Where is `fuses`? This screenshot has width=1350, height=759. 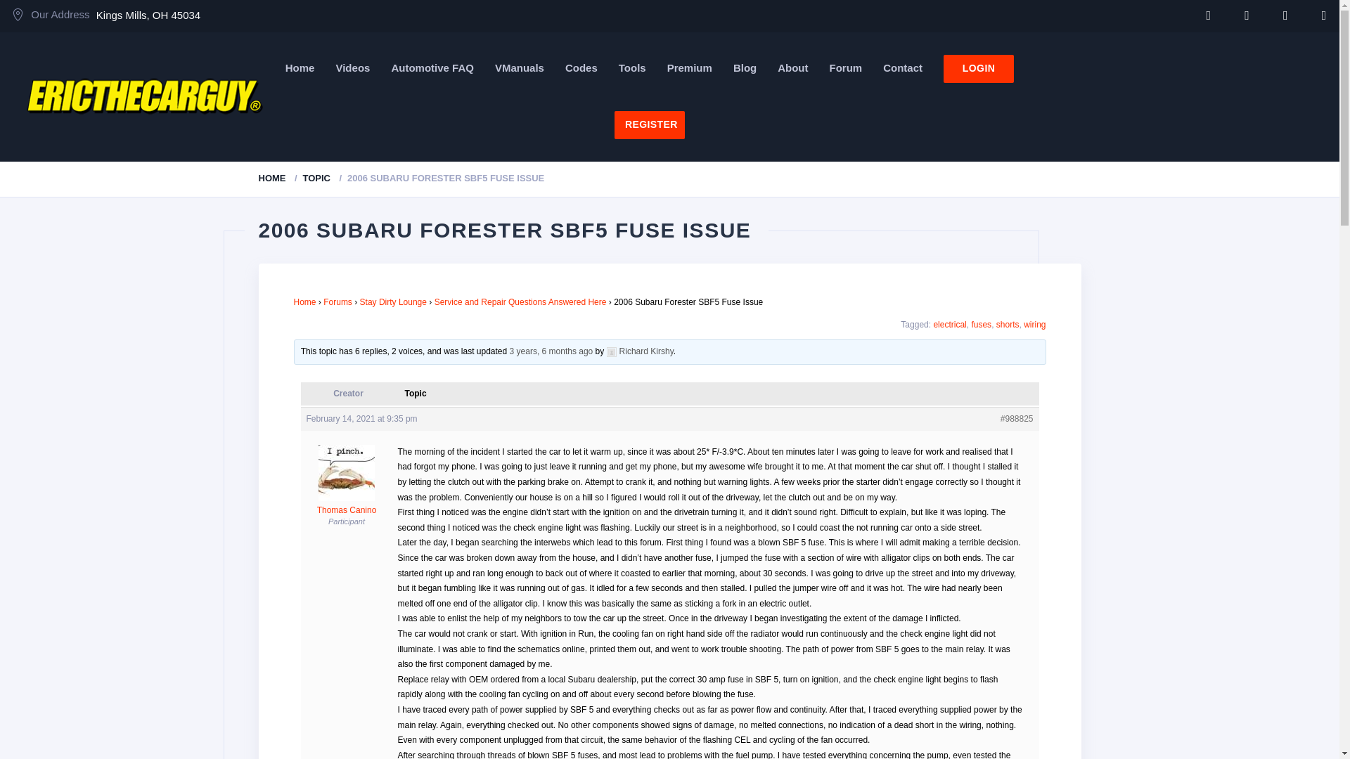 fuses is located at coordinates (980, 324).